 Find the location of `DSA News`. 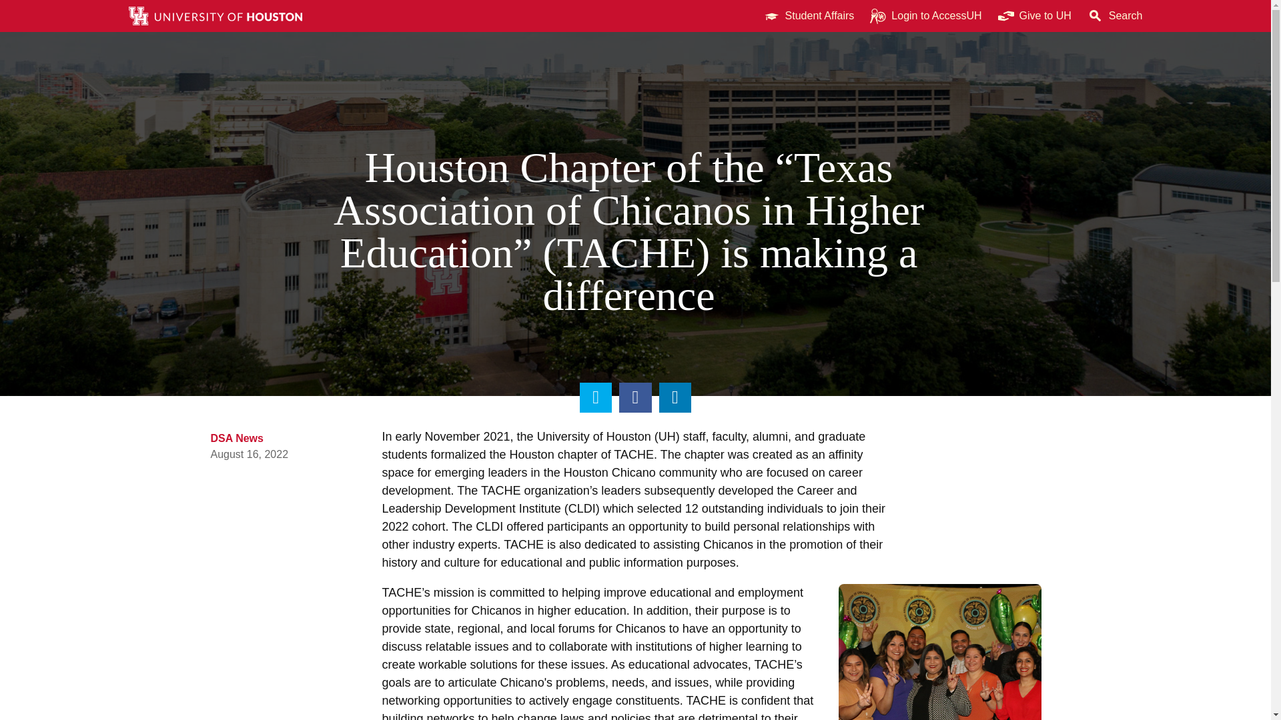

DSA News is located at coordinates (238, 426).